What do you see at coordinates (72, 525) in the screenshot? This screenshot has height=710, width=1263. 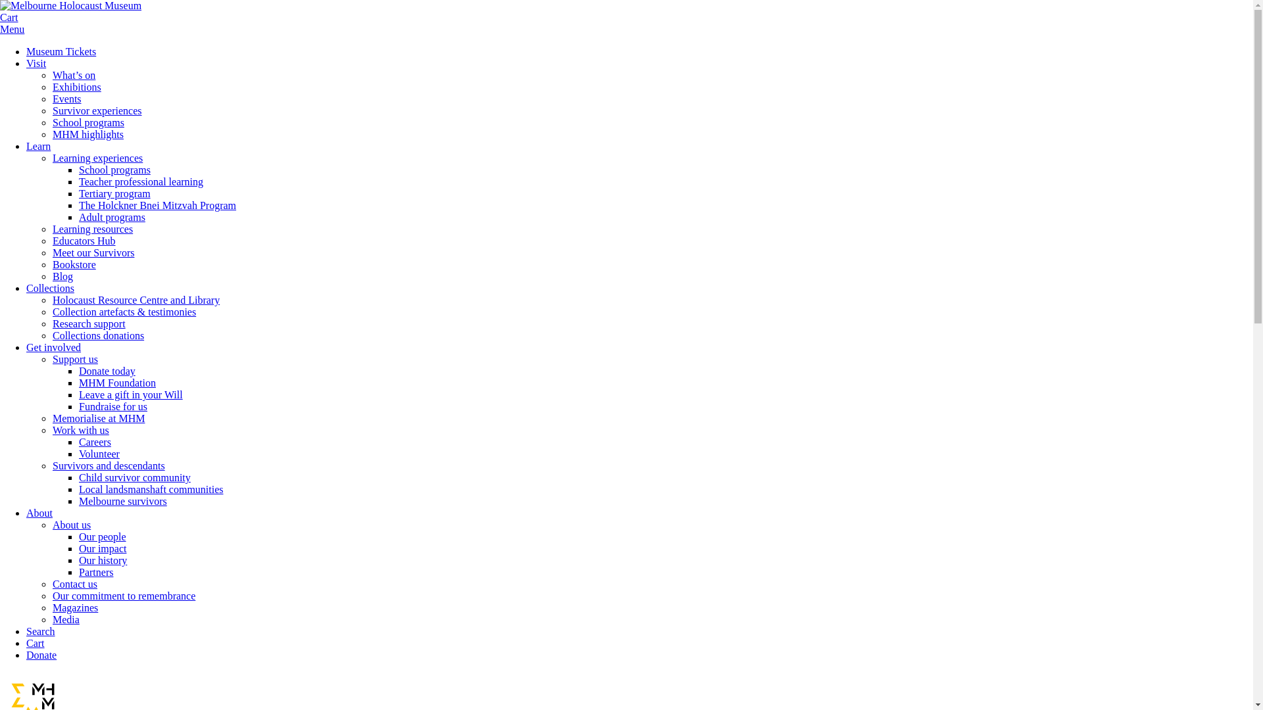 I see `About us` at bounding box center [72, 525].